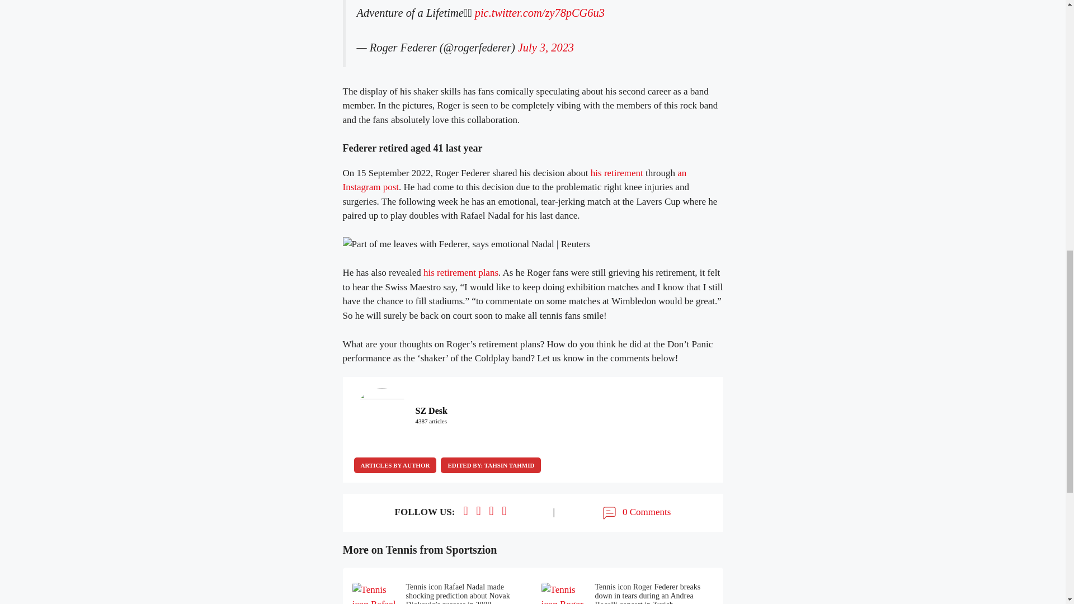  What do you see at coordinates (545, 48) in the screenshot?
I see `July 3, 2023` at bounding box center [545, 48].